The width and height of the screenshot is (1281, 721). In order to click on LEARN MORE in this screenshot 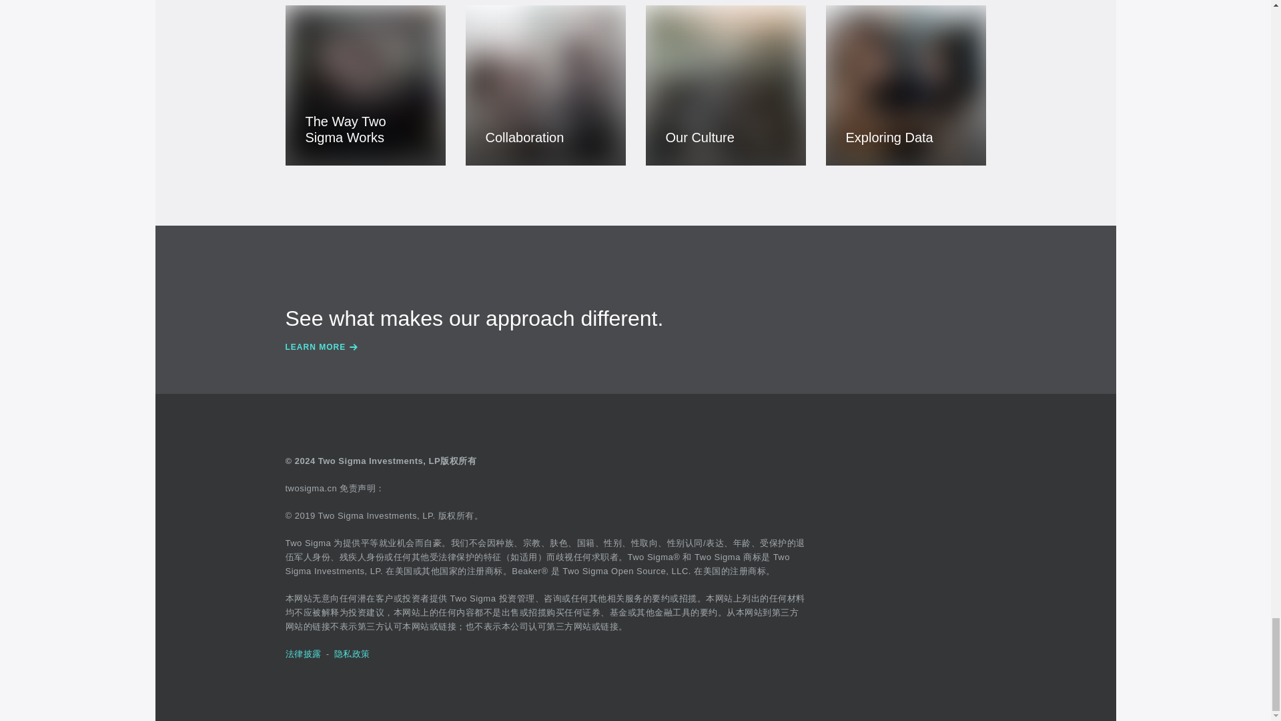, I will do `click(636, 347)`.